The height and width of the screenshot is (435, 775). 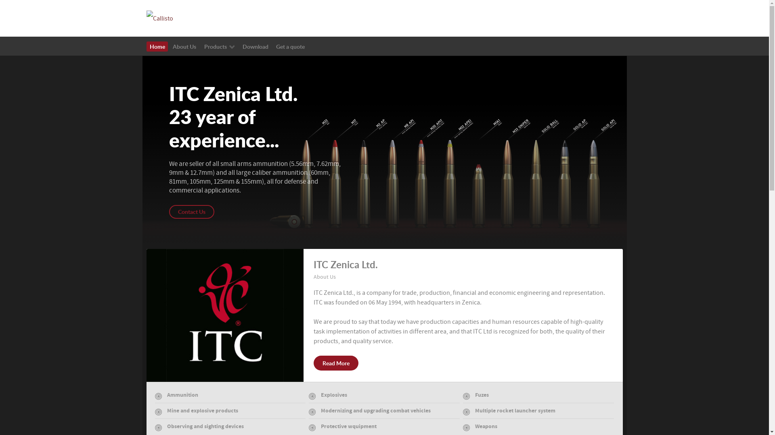 What do you see at coordinates (291, 47) in the screenshot?
I see `Get a quote` at bounding box center [291, 47].